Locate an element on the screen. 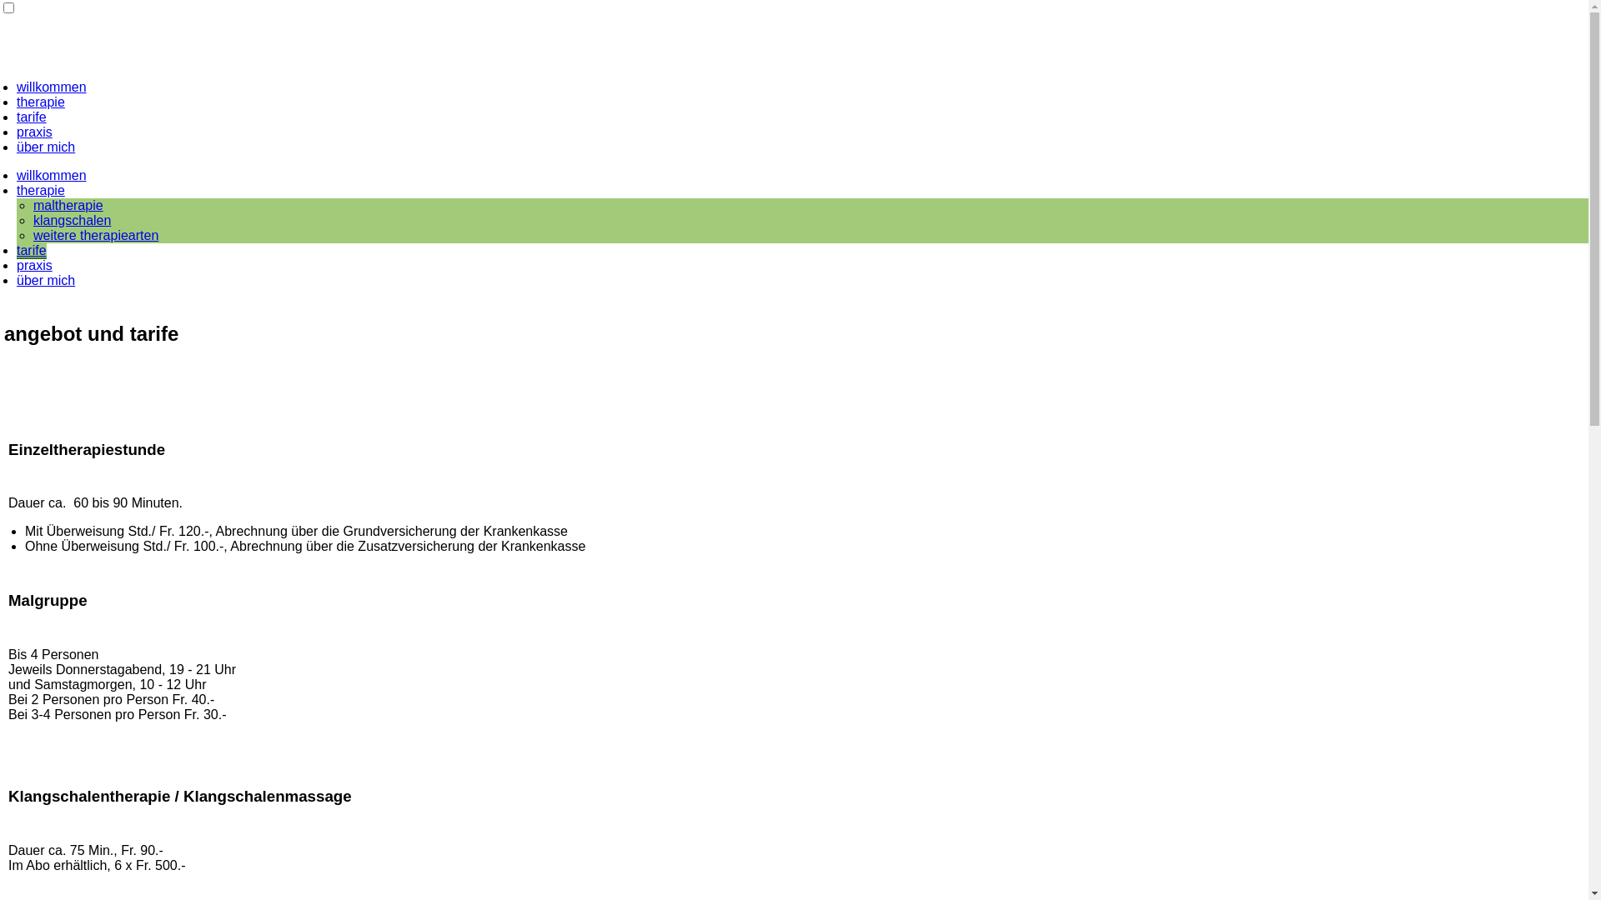 This screenshot has width=1601, height=900. willkommen is located at coordinates (52, 175).